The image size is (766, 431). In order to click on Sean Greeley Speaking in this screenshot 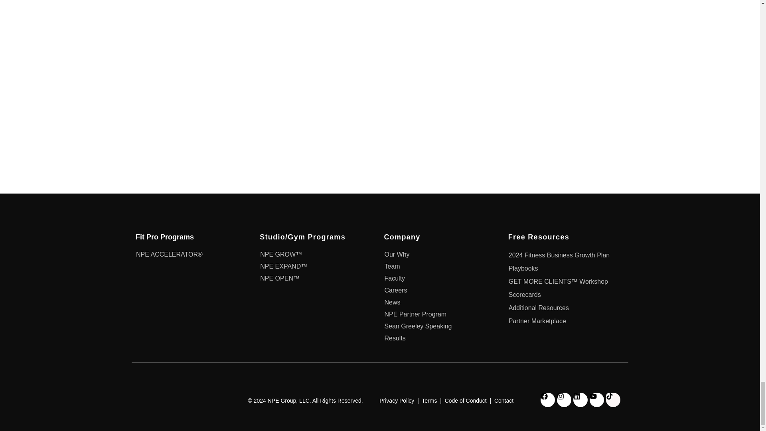, I will do `click(438, 326)`.